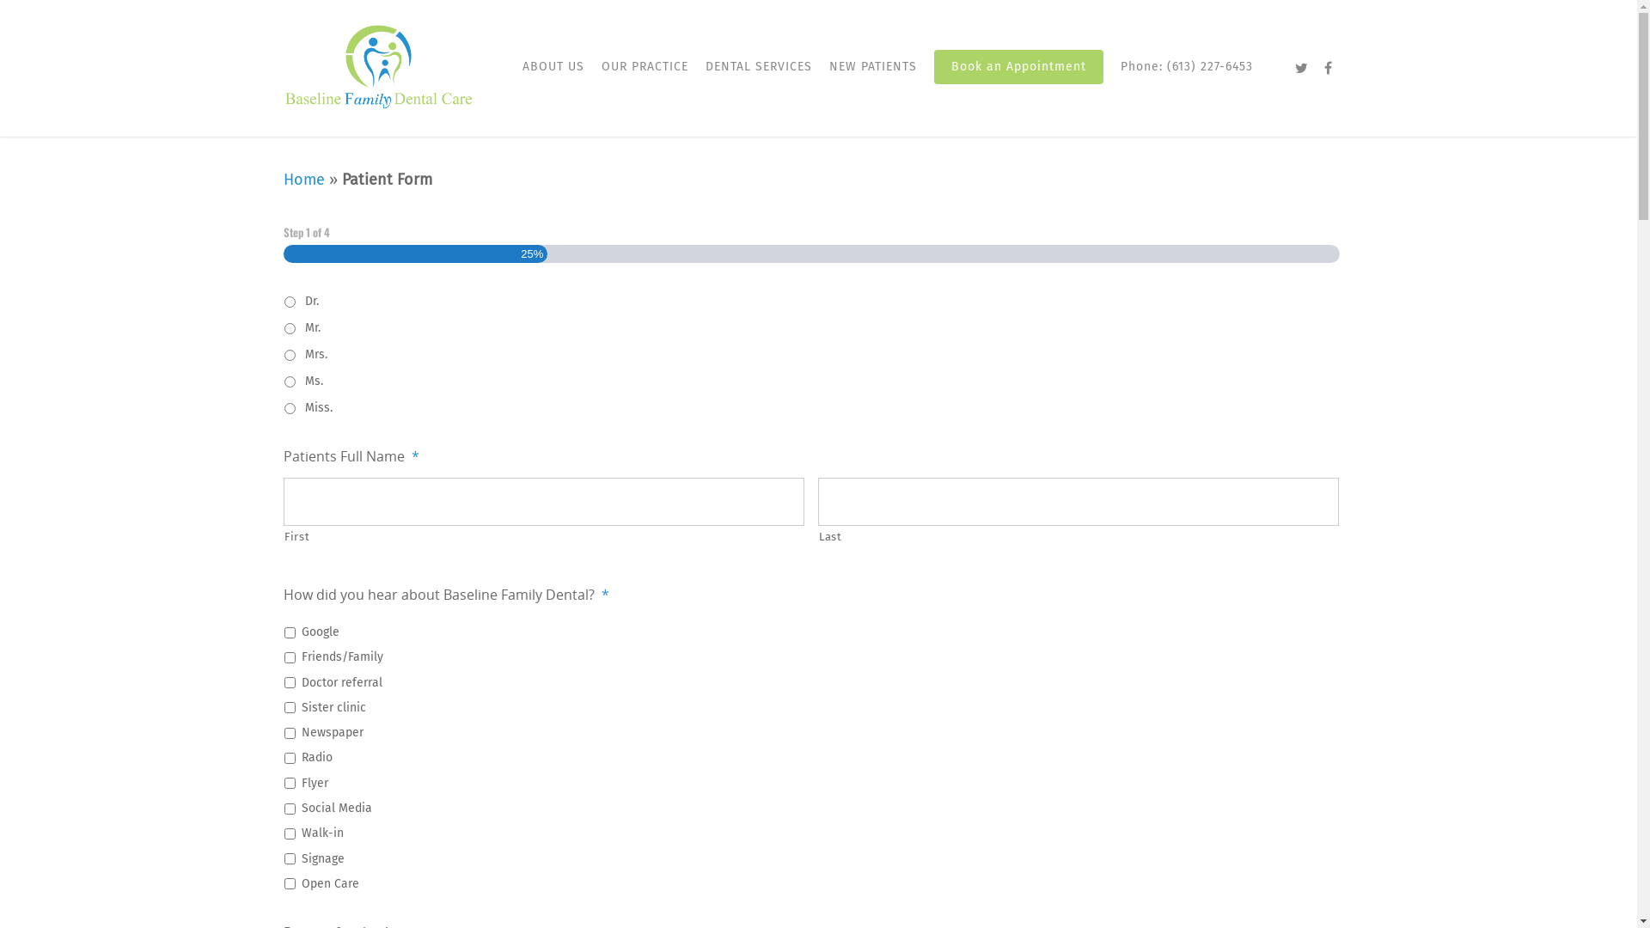 The width and height of the screenshot is (1650, 928). Describe the element at coordinates (873, 79) in the screenshot. I see `NEW PATIENTS` at that location.